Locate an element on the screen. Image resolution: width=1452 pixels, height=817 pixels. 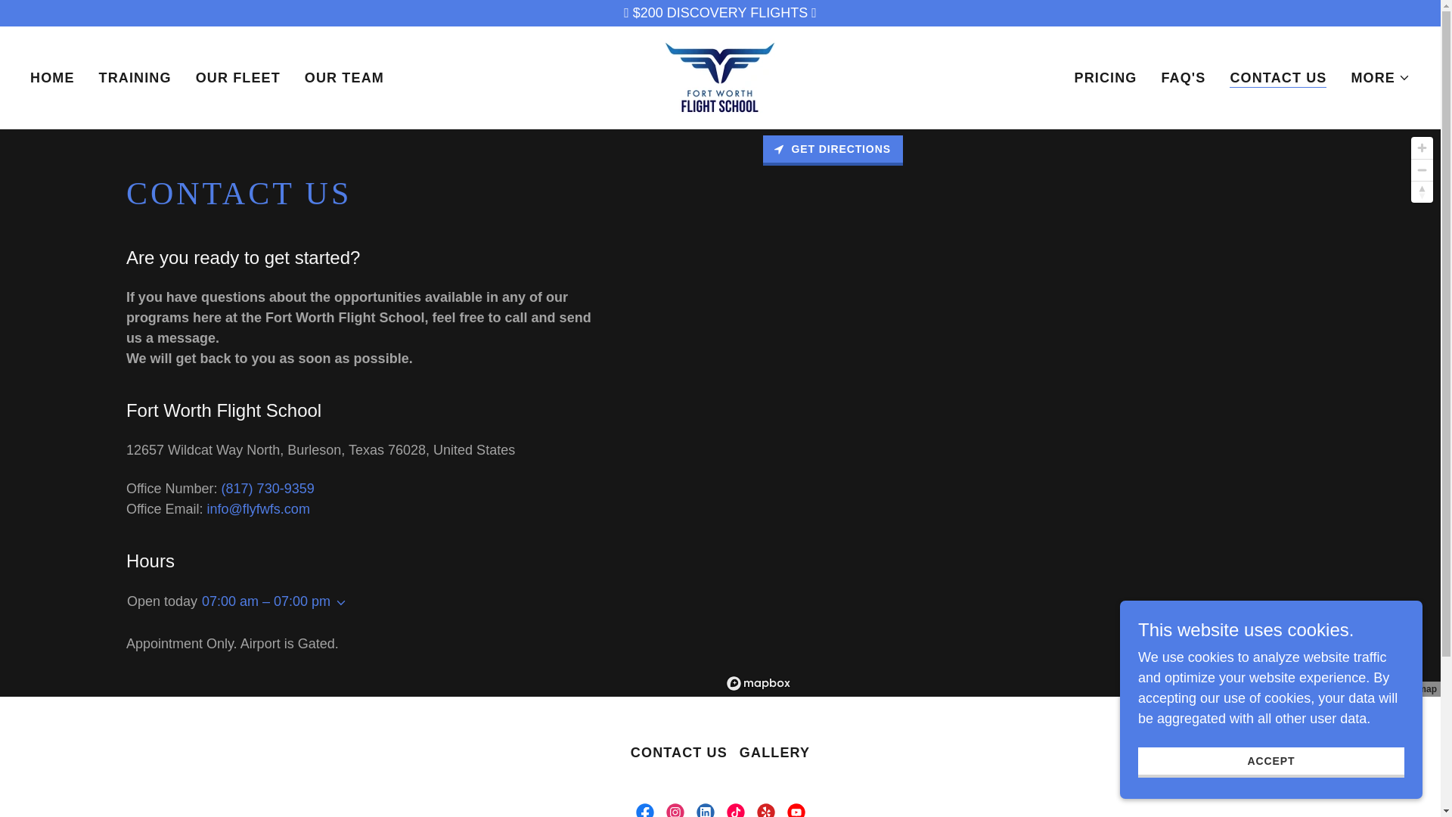
Zoom in is located at coordinates (1422, 148).